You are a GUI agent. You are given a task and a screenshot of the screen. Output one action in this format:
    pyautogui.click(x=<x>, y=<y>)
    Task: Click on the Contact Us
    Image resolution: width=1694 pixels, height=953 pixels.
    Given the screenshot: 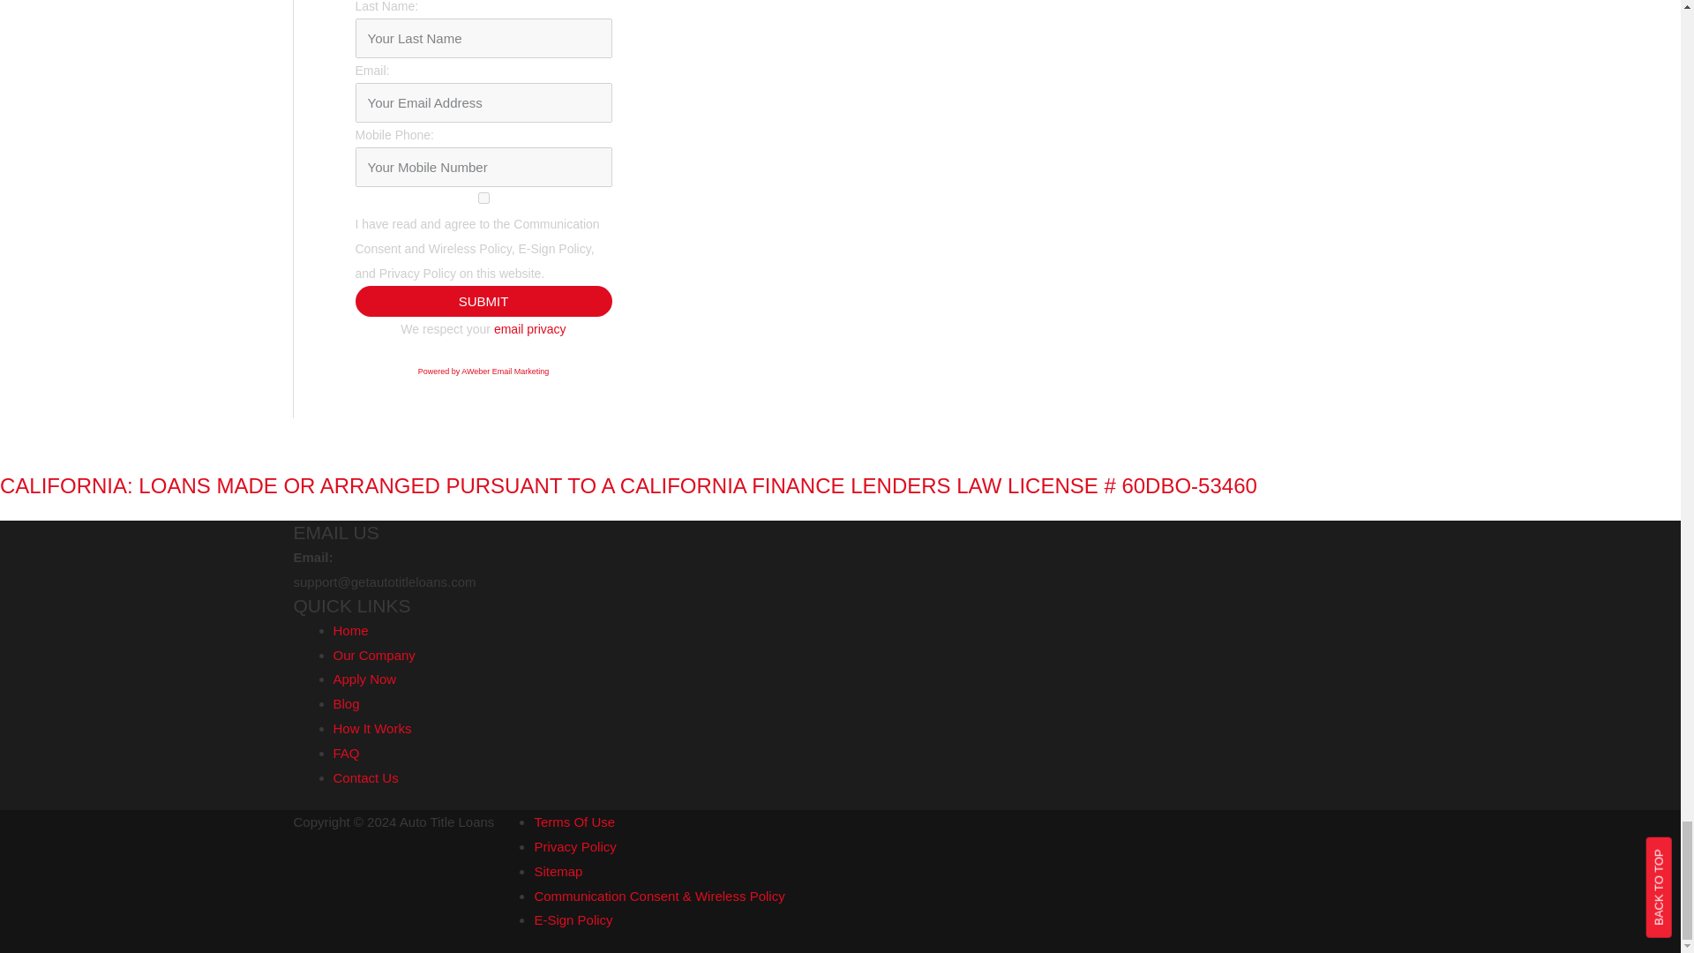 What is the action you would take?
    pyautogui.click(x=365, y=777)
    